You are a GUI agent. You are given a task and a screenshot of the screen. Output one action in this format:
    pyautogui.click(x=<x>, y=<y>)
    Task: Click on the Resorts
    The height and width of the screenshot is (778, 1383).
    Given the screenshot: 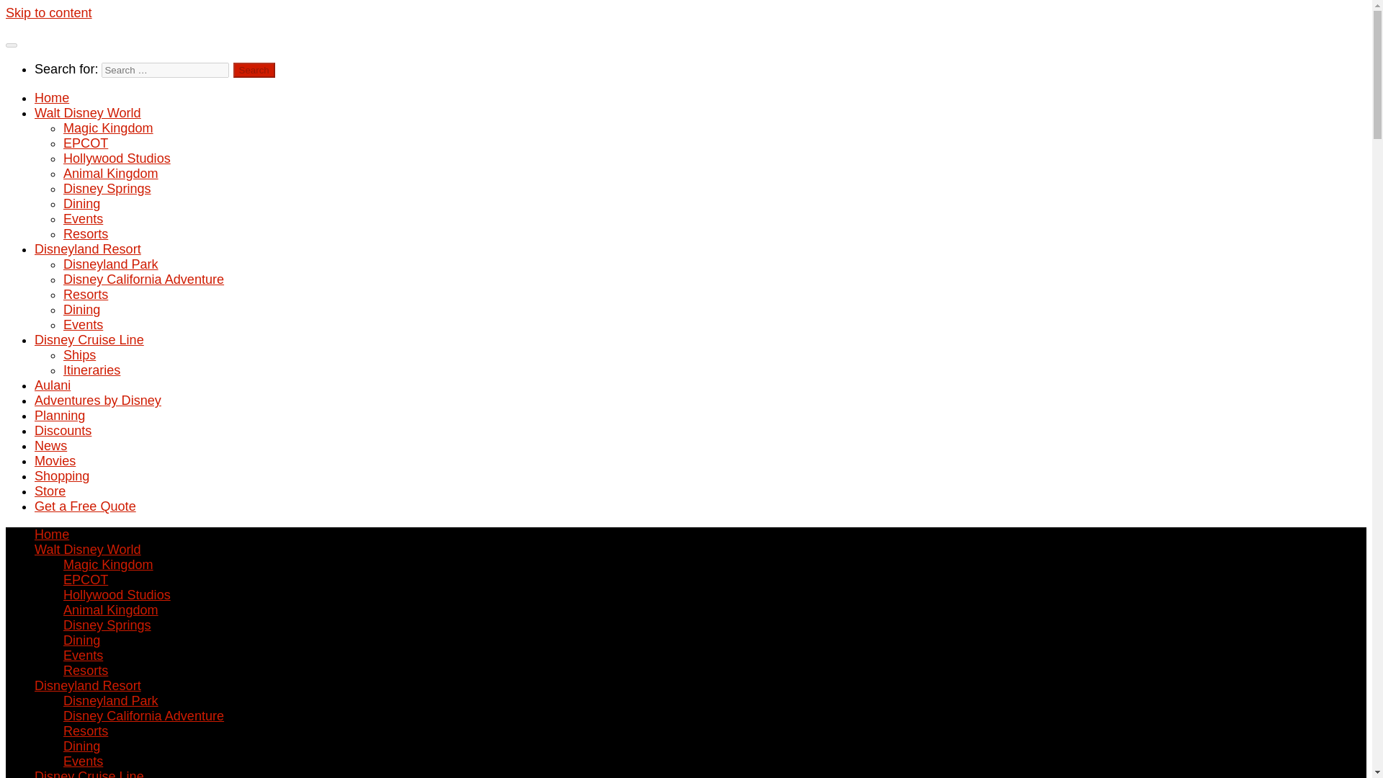 What is the action you would take?
    pyautogui.click(x=85, y=233)
    